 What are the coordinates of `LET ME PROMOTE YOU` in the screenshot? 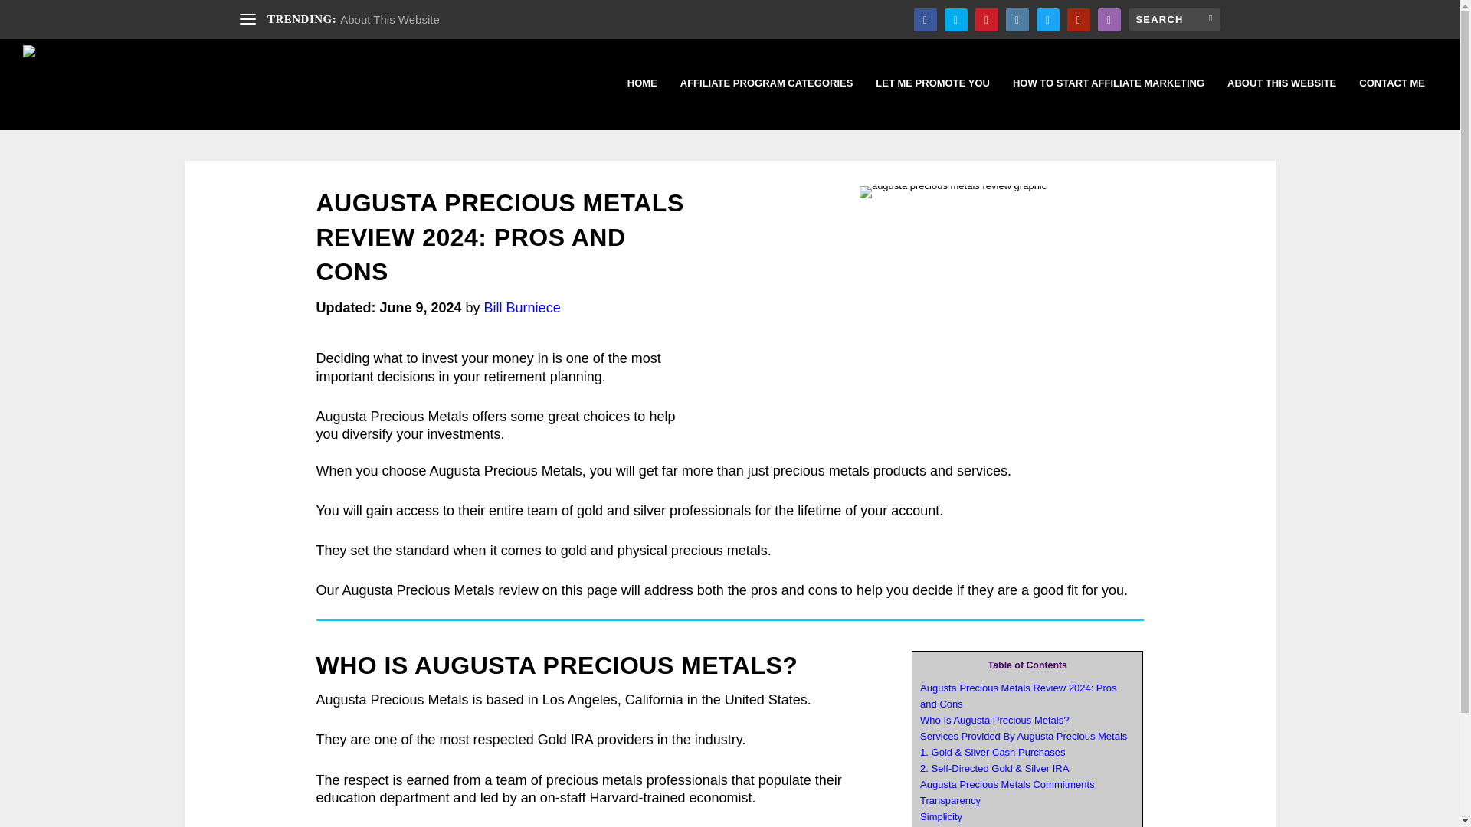 It's located at (932, 103).